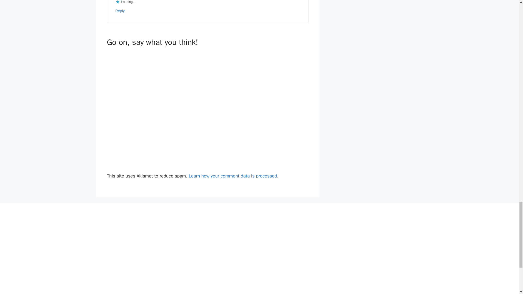 The image size is (523, 294). I want to click on He Will Obey, so click(364, 254).